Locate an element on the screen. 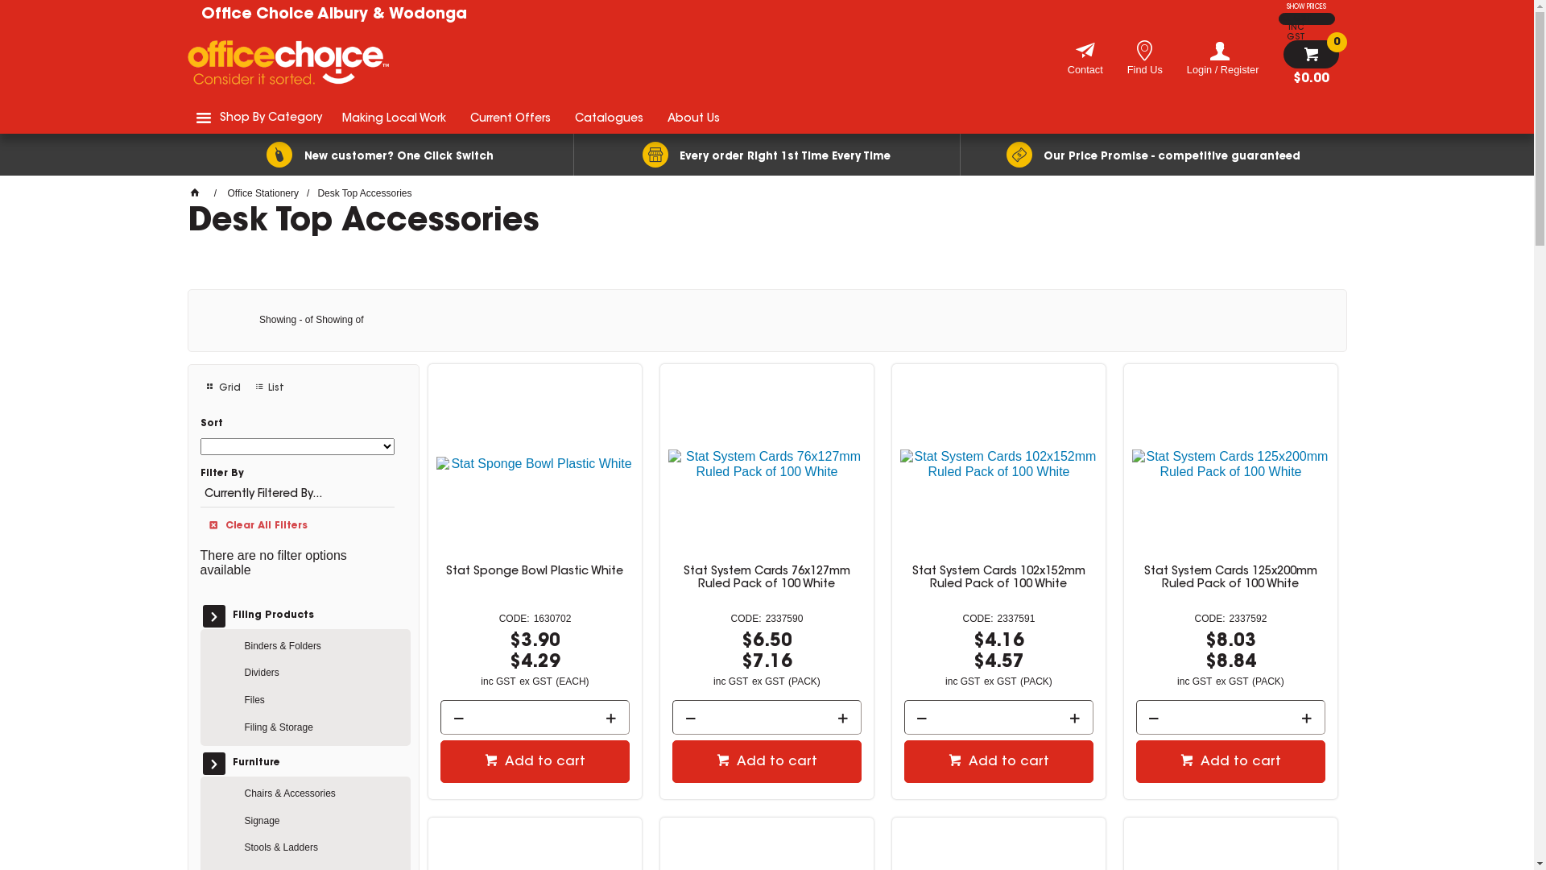  Files is located at coordinates (323, 701).